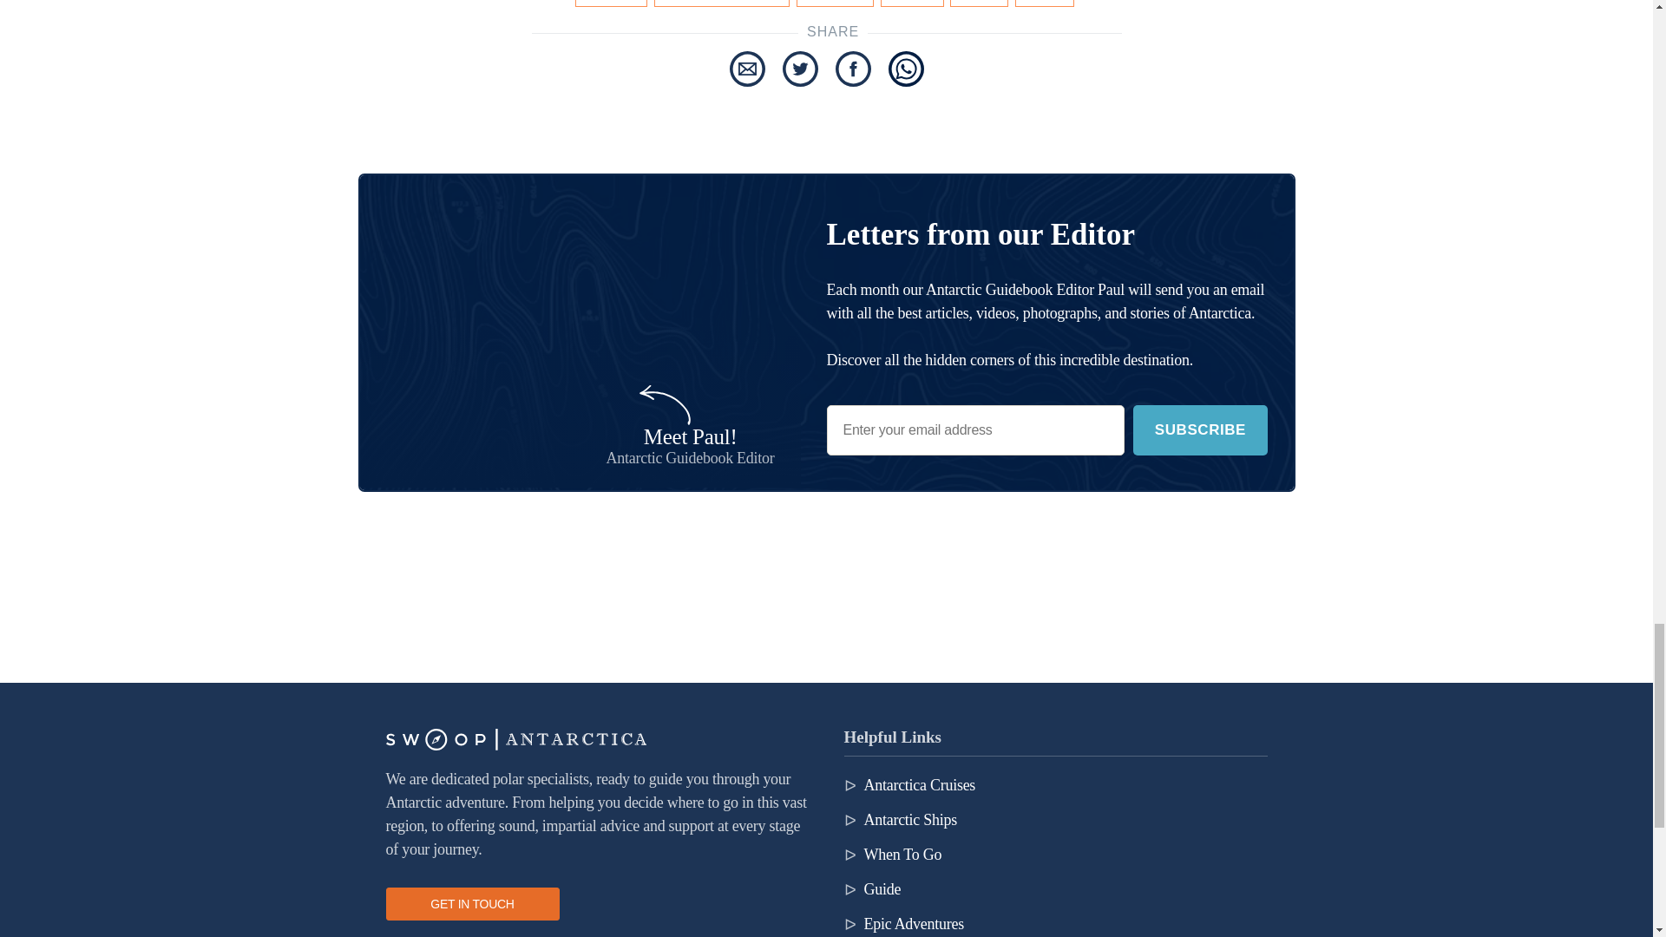 This screenshot has width=1666, height=937. I want to click on antarctica, so click(611, 3).